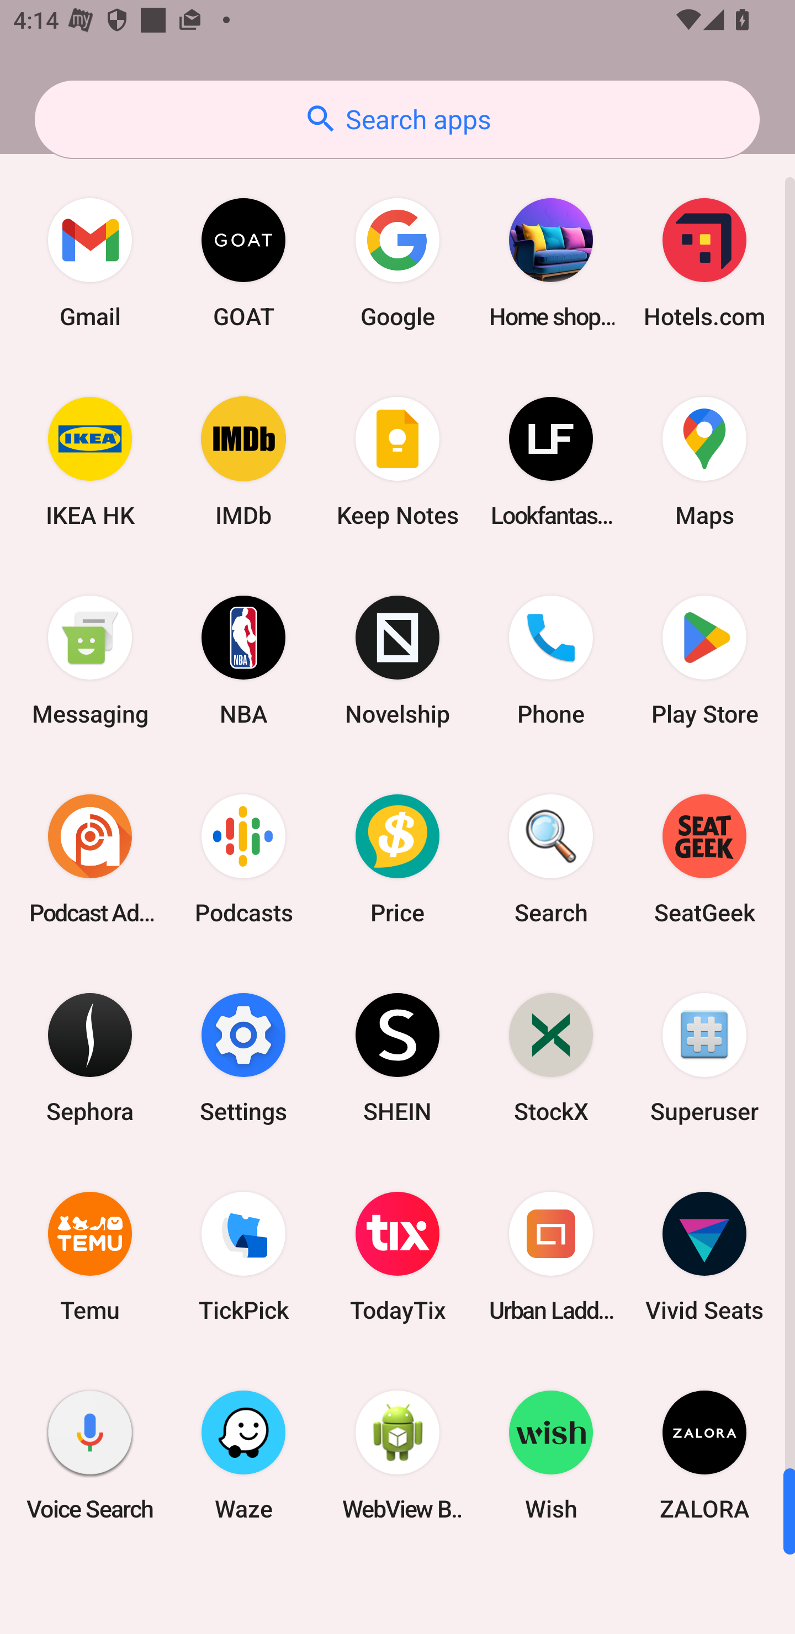  I want to click on Wish, so click(551, 1455).